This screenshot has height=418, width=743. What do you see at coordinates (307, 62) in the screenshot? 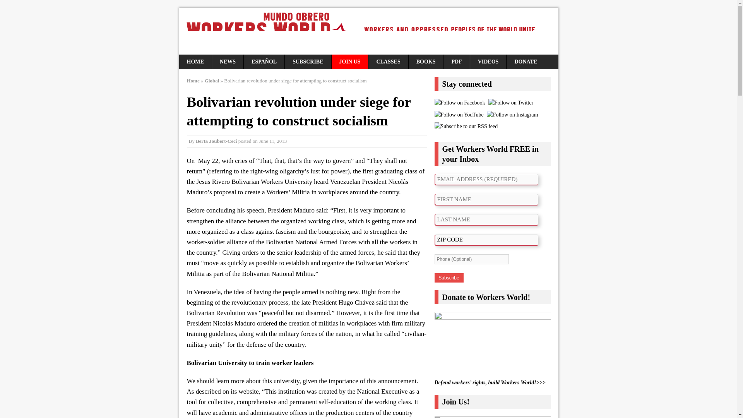
I see `SUBSCRIBE` at bounding box center [307, 62].